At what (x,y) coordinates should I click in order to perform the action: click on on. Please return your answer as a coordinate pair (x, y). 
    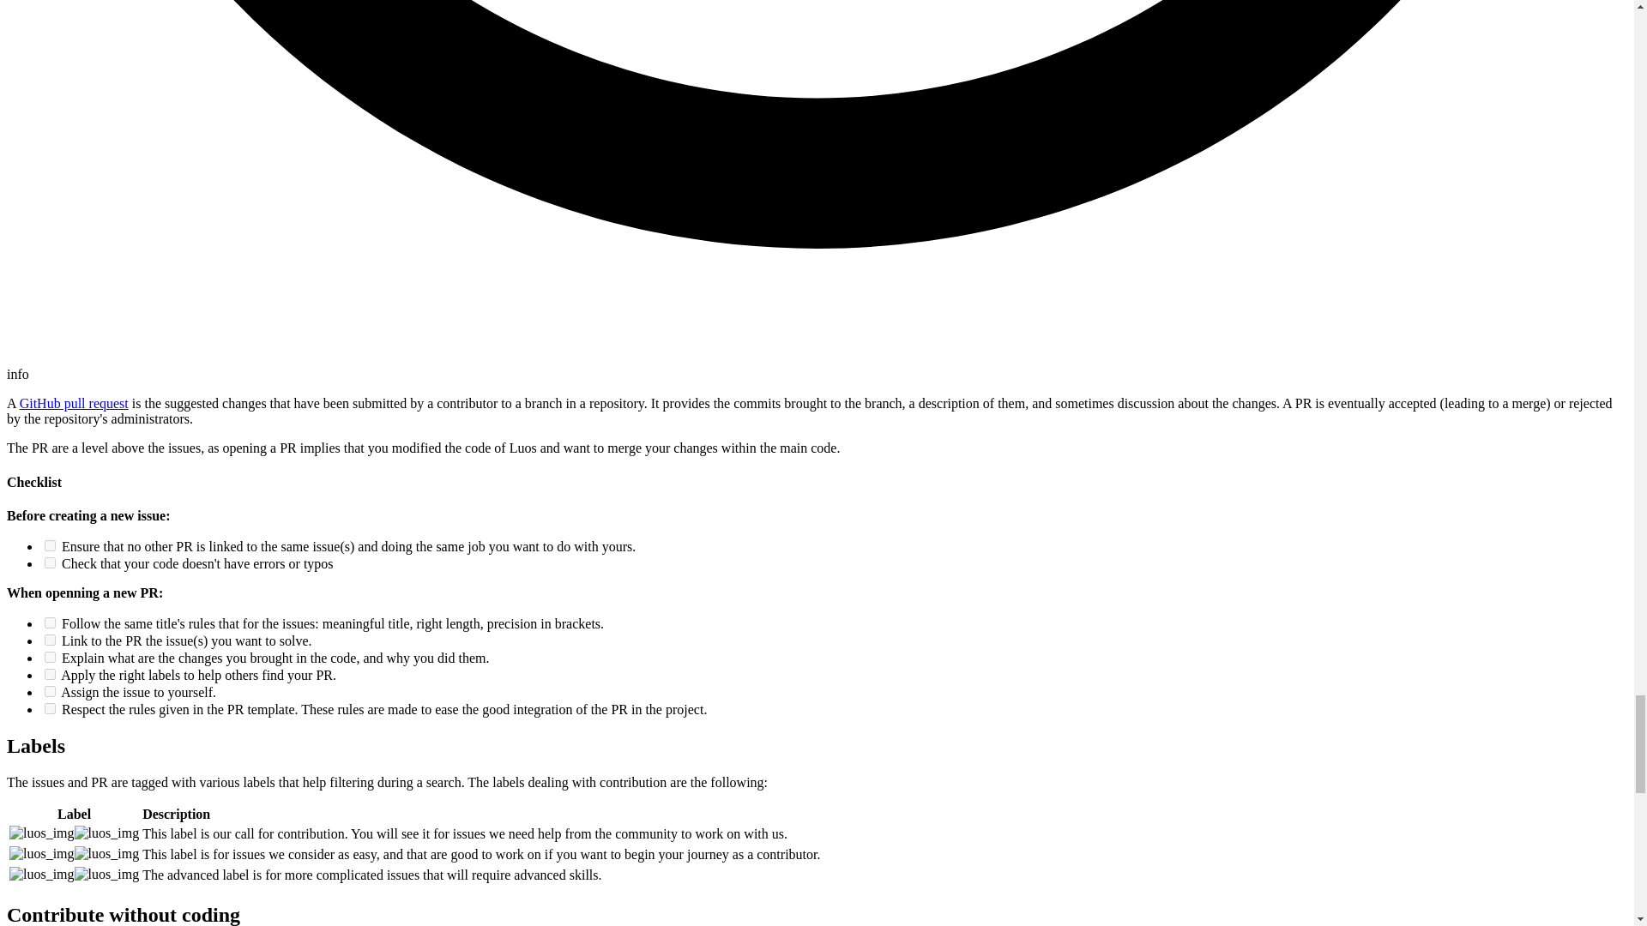
    Looking at the image, I should click on (50, 545).